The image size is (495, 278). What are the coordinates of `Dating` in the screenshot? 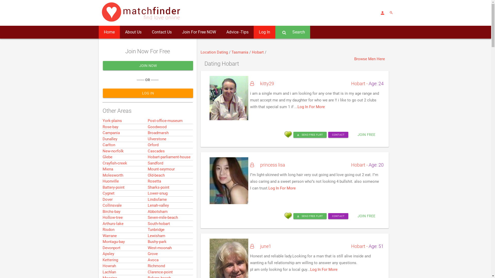 It's located at (223, 52).